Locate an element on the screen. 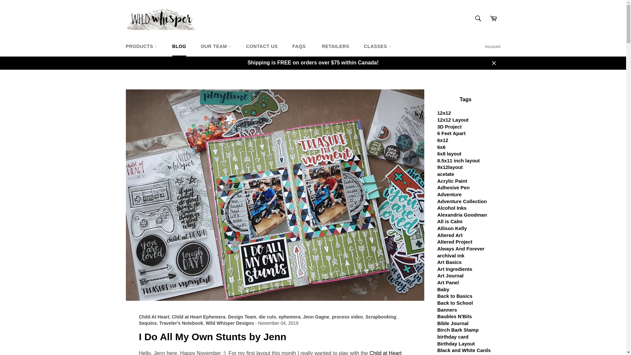 The image size is (631, 355). Show articles tagged 6x12 is located at coordinates (442, 140).